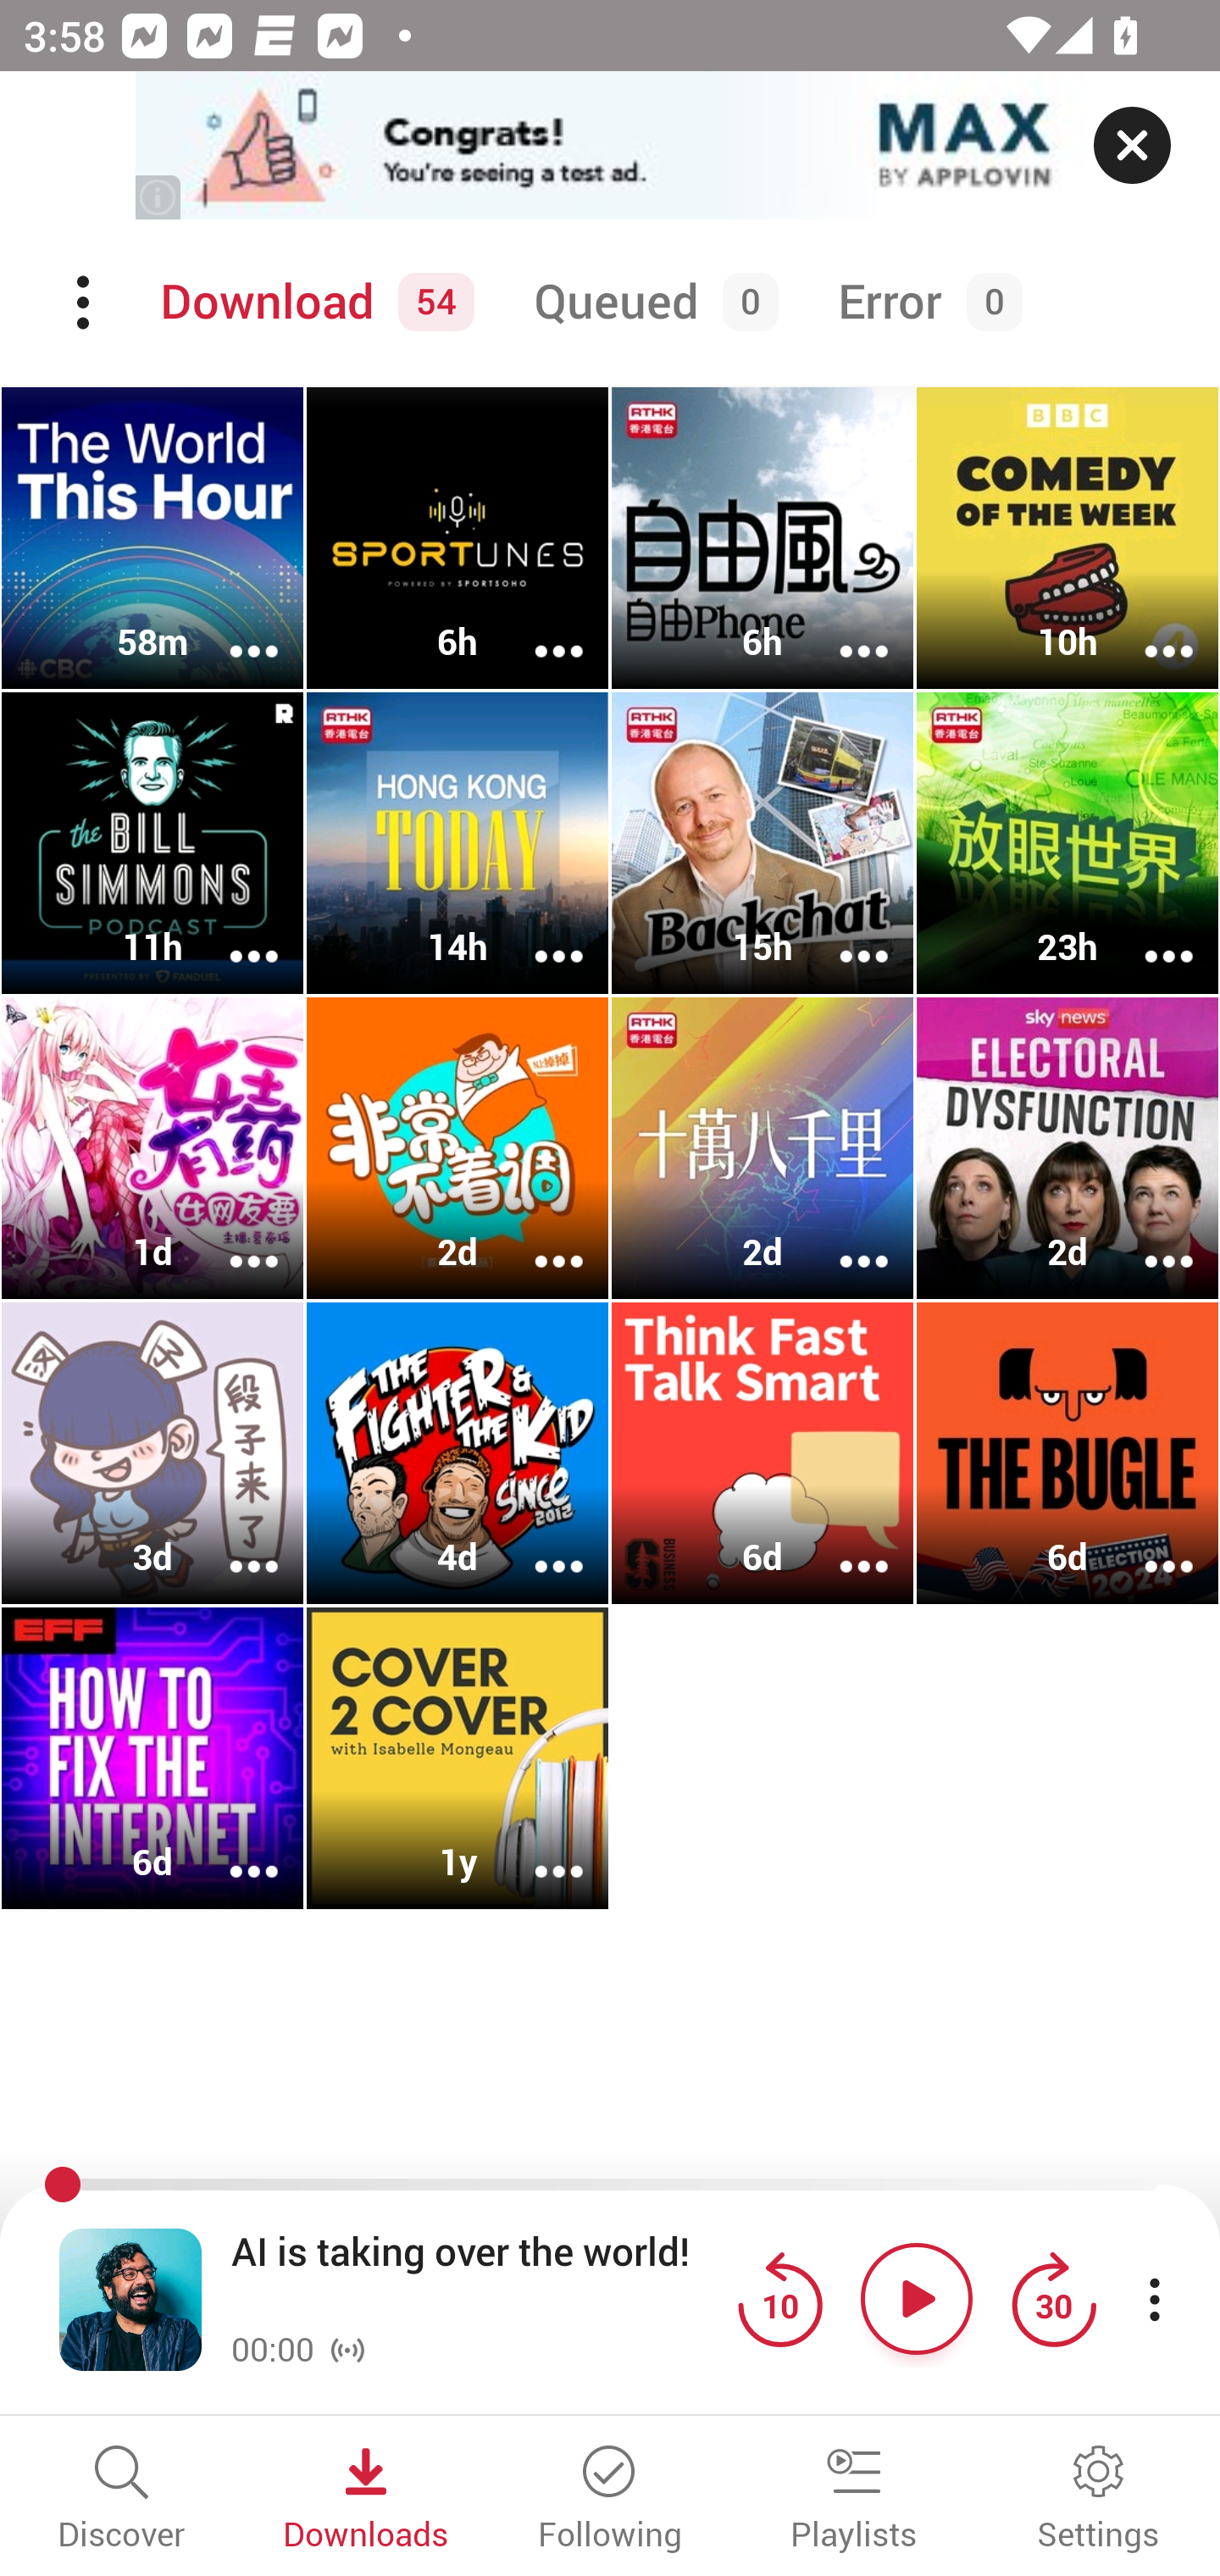 The image size is (1220, 2576). Describe the element at coordinates (476, 2277) in the screenshot. I see `AI is taking over the world!` at that location.